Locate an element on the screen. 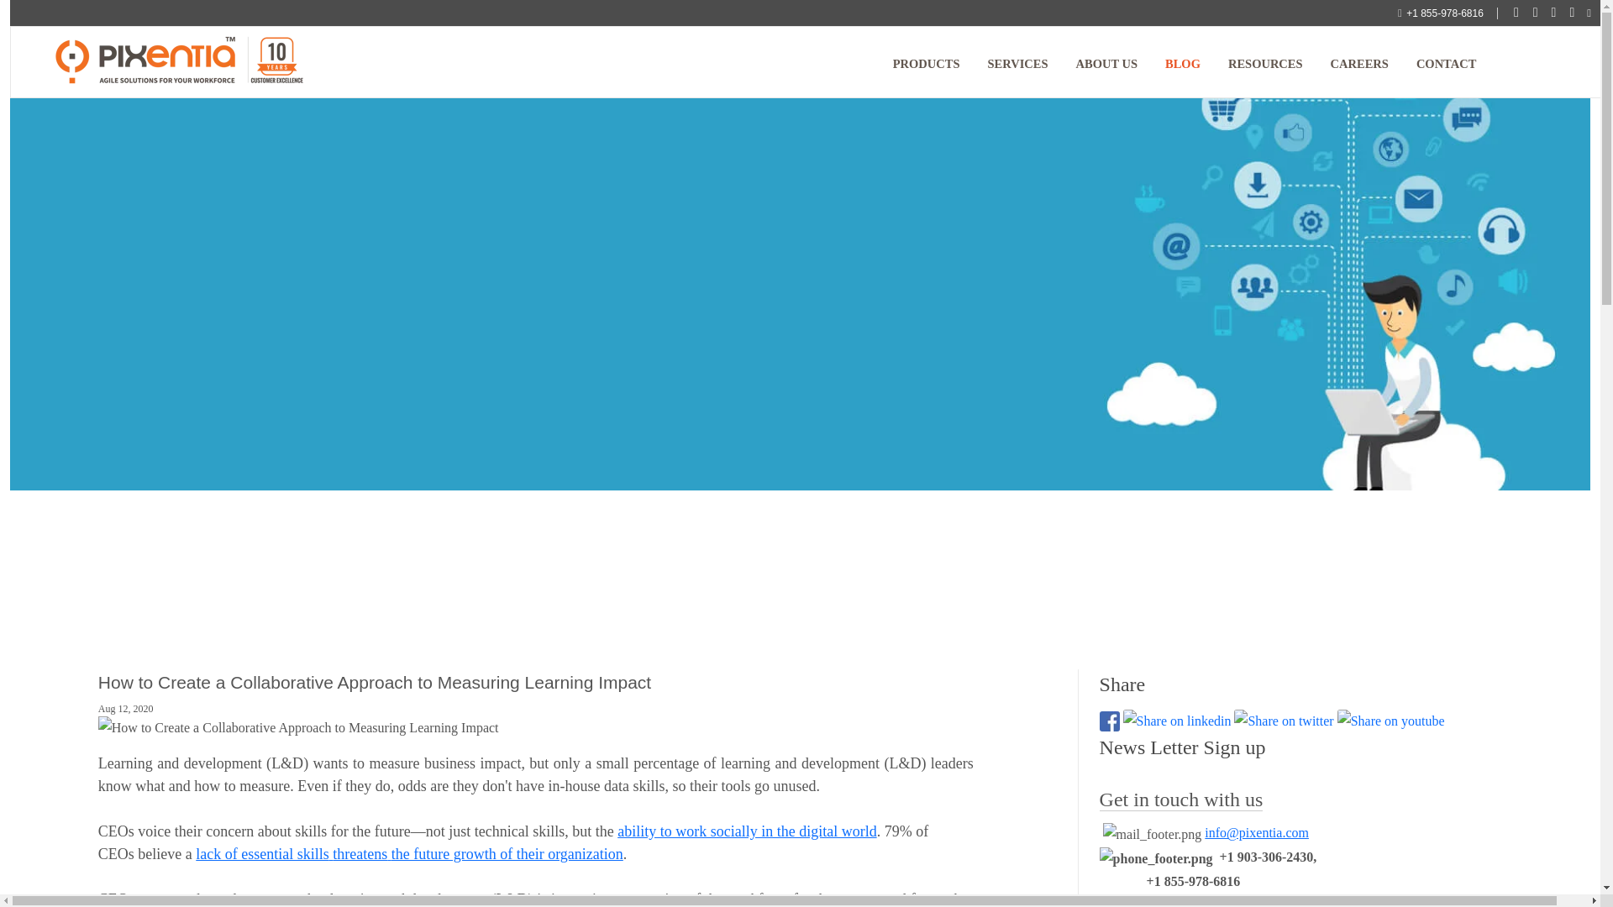 Image resolution: width=1613 pixels, height=907 pixels. BLOG is located at coordinates (1183, 64).